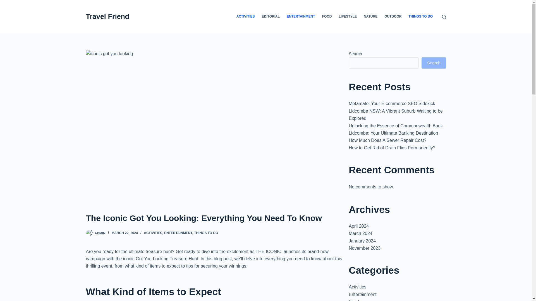 The image size is (536, 301). I want to click on Search, so click(434, 63).